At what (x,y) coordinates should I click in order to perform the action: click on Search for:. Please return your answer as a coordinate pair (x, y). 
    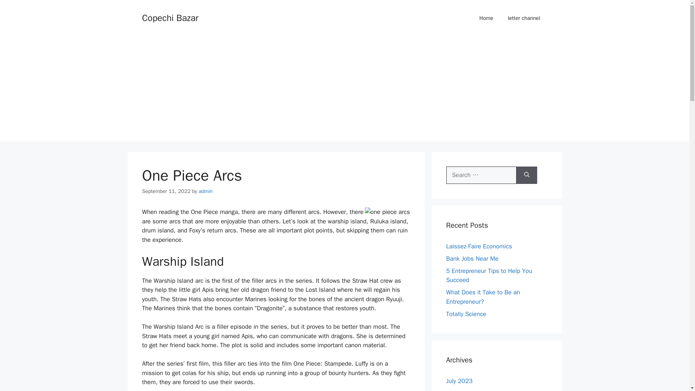
    Looking at the image, I should click on (481, 175).